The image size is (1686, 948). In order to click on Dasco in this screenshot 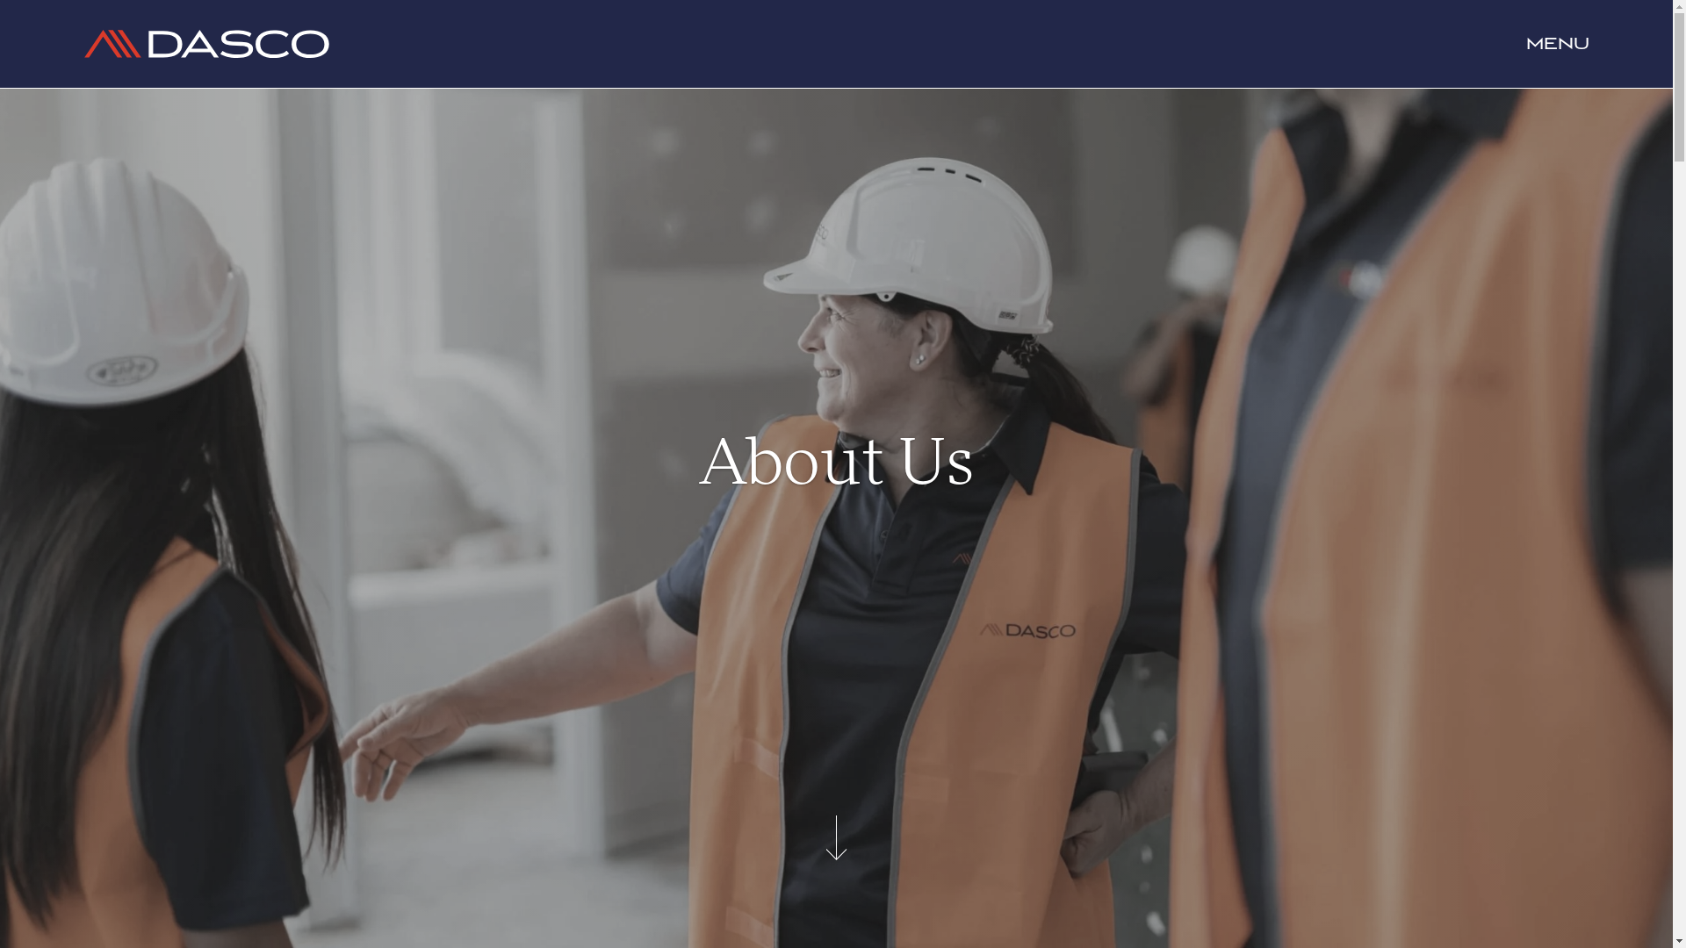, I will do `click(207, 44)`.